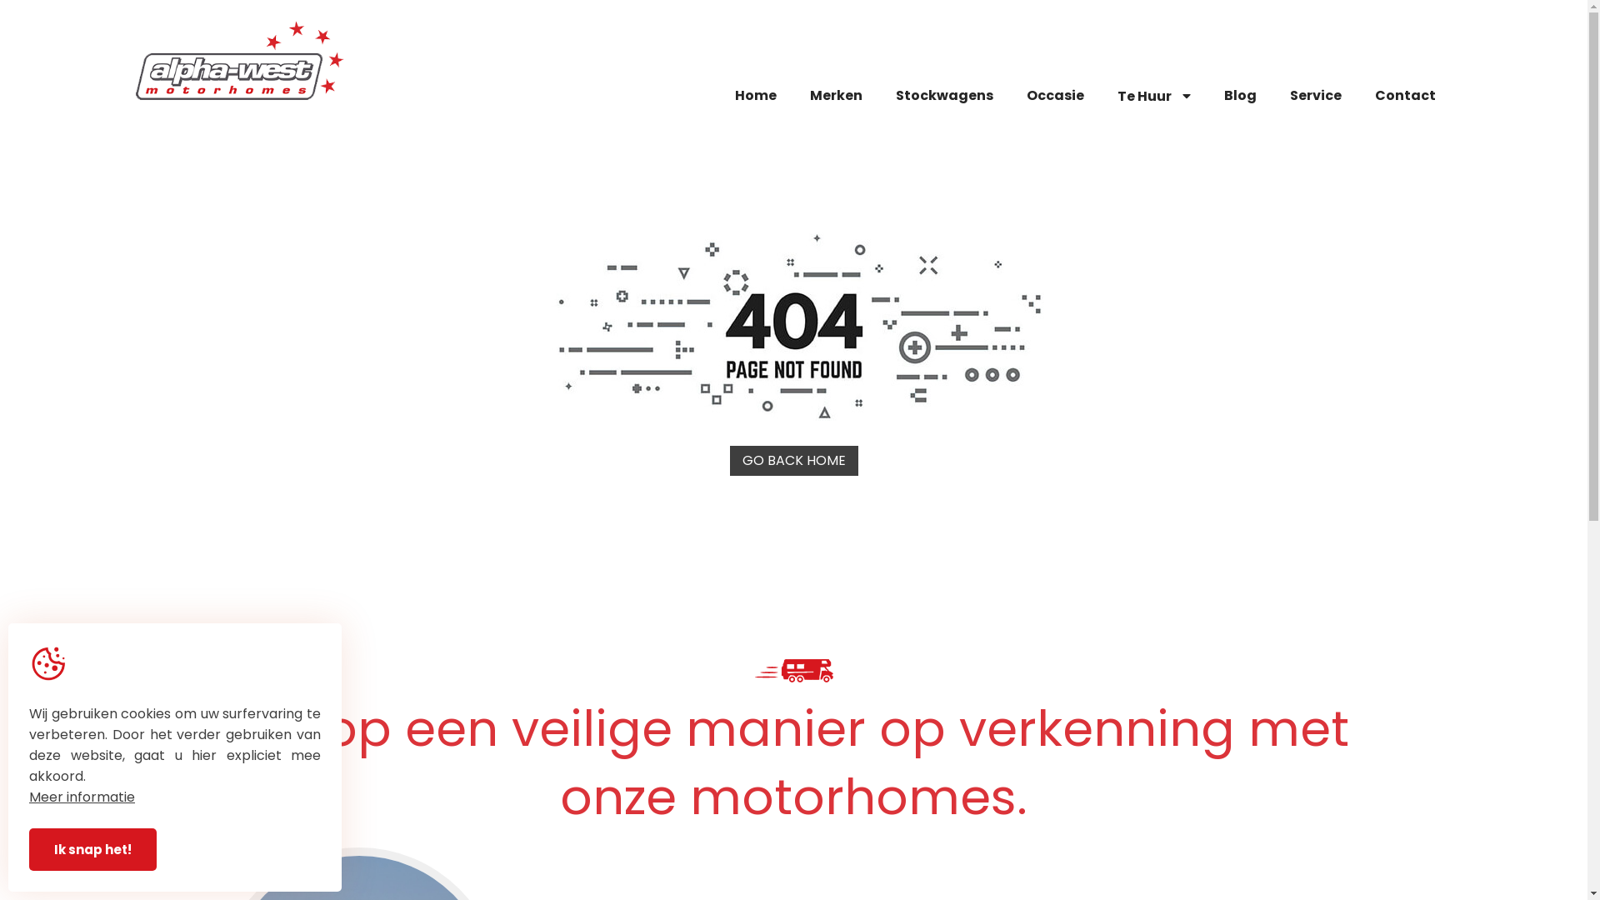 This screenshot has height=900, width=1600. I want to click on Ik snap het!, so click(93, 850).